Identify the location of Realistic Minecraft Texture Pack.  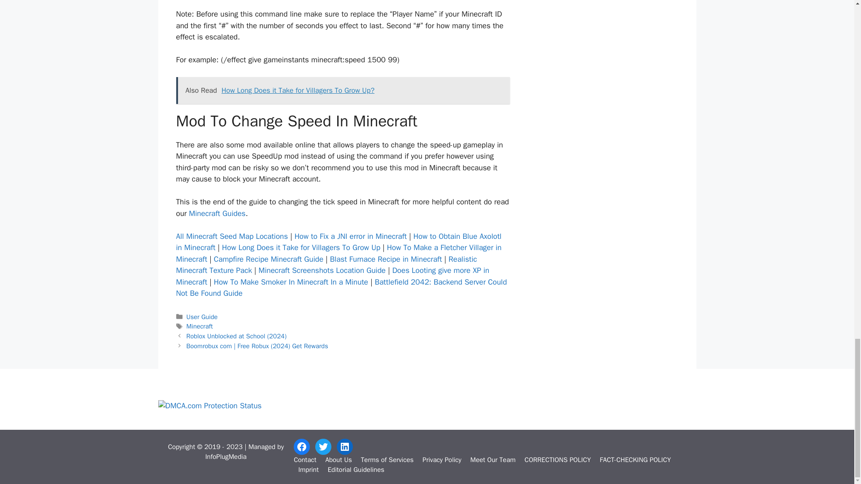
(326, 265).